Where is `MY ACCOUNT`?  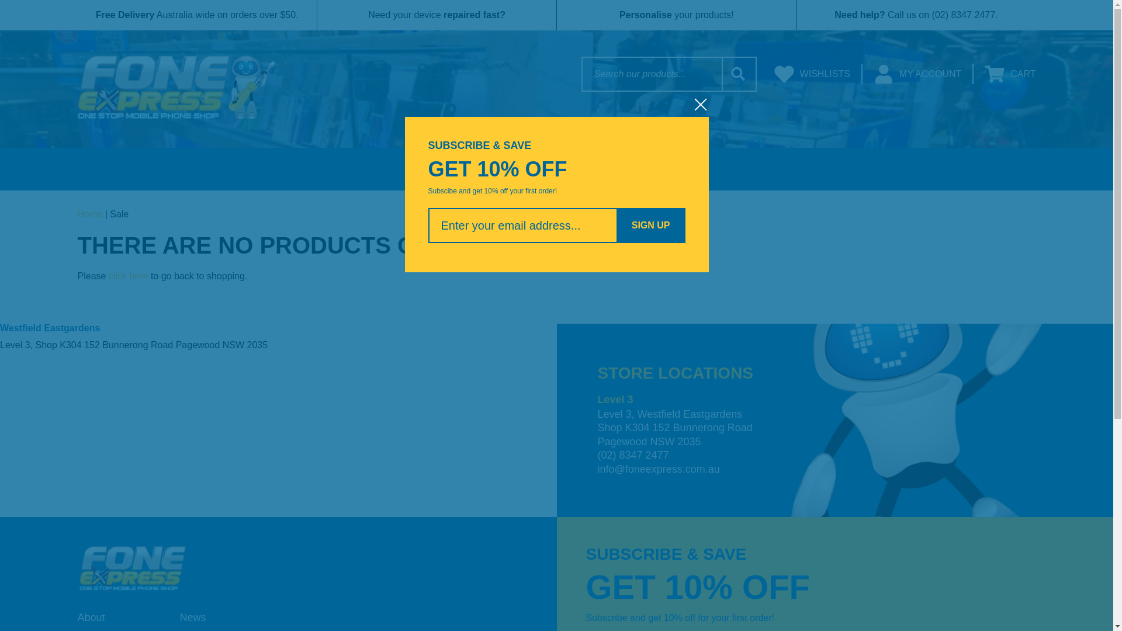
MY ACCOUNT is located at coordinates (917, 74).